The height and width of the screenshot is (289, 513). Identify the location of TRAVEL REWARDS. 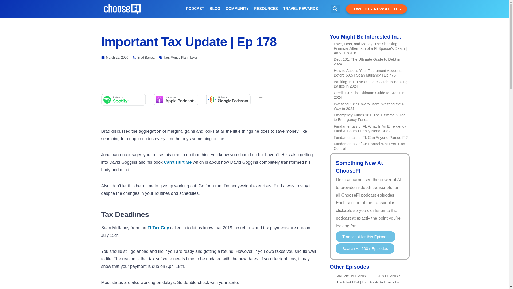
(301, 9).